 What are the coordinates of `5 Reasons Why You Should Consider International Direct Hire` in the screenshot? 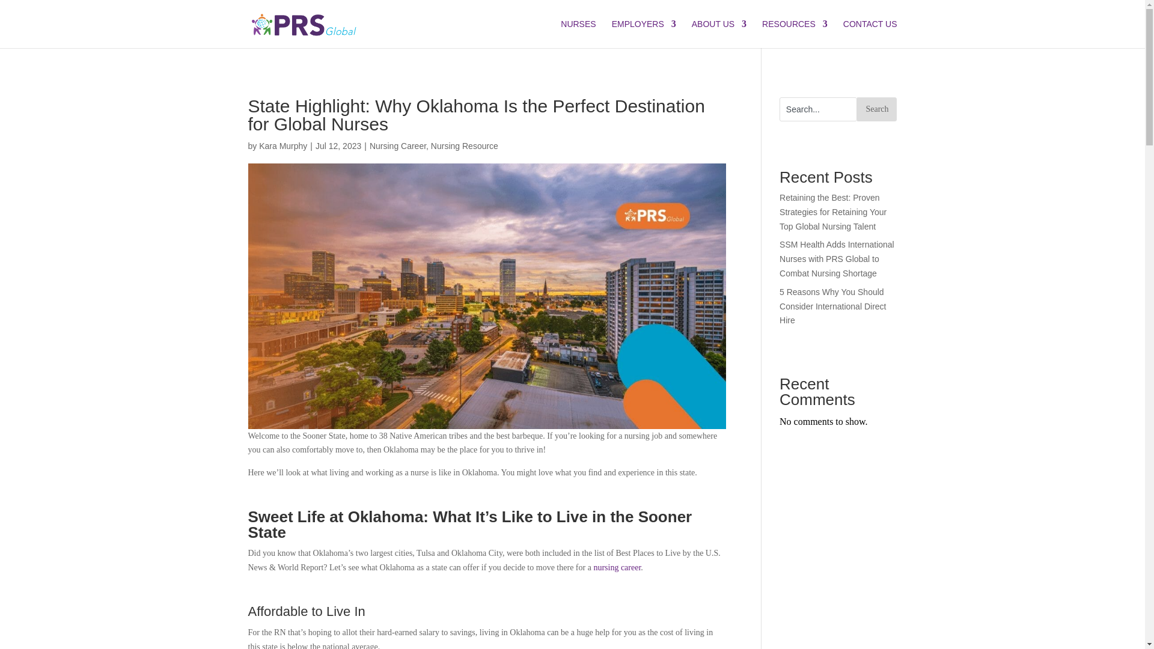 It's located at (833, 306).